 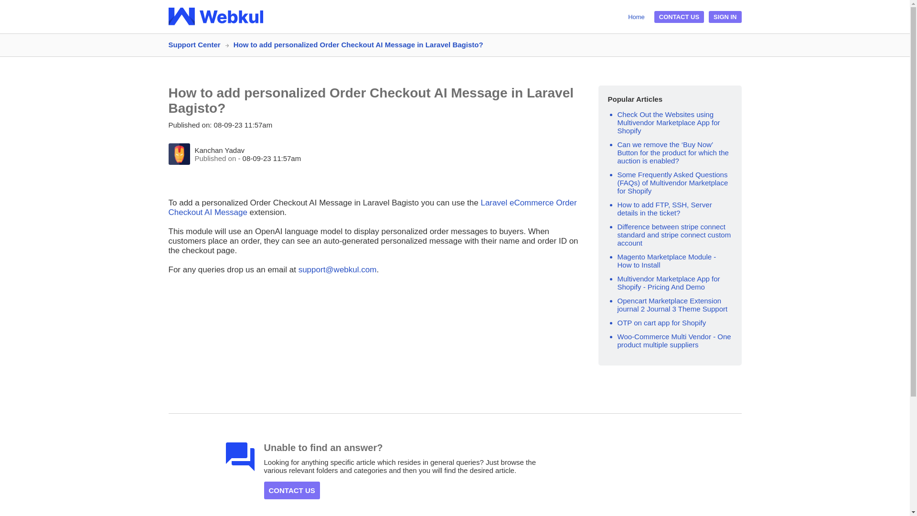 What do you see at coordinates (291, 490) in the screenshot?
I see `CONTACT US` at bounding box center [291, 490].